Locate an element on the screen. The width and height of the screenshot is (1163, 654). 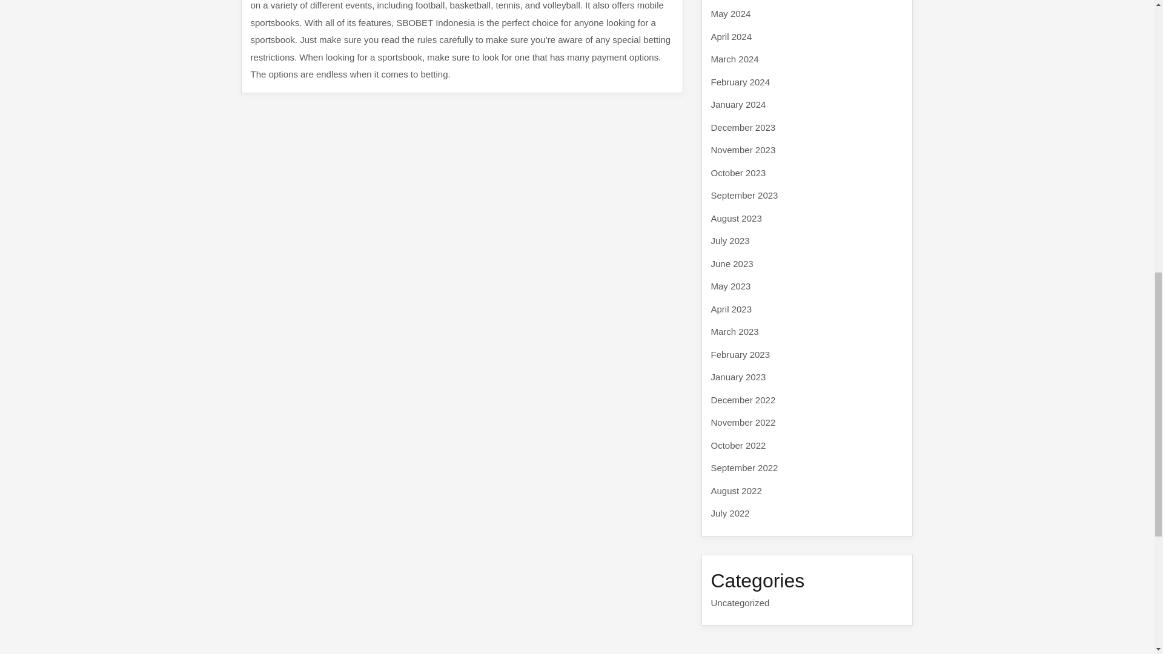
January 2024 is located at coordinates (738, 104).